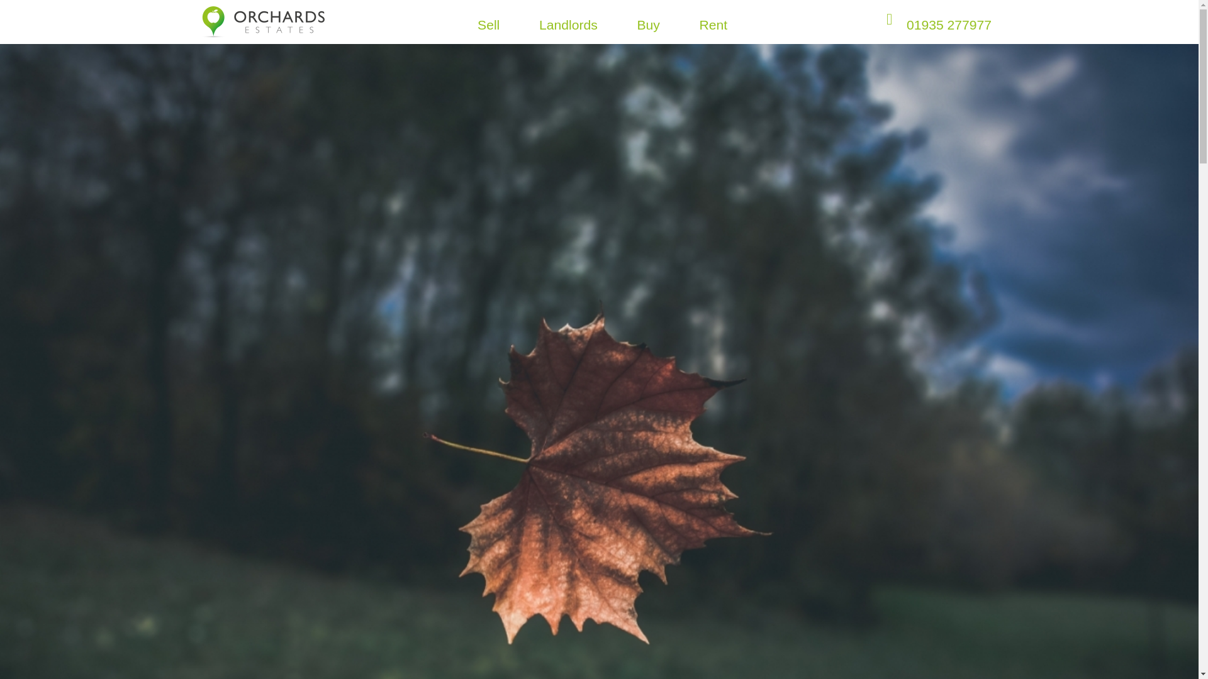  Describe the element at coordinates (713, 25) in the screenshot. I see `Rent` at that location.